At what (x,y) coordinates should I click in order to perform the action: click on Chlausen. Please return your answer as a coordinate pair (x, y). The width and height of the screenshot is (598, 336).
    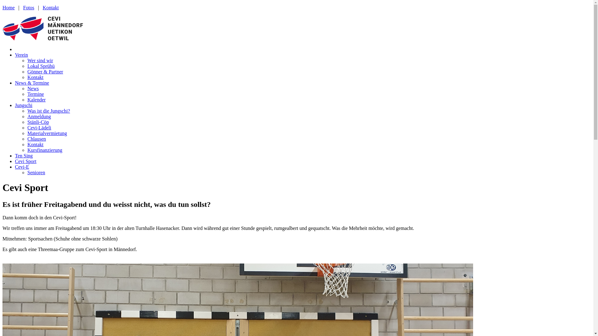
    Looking at the image, I should click on (37, 139).